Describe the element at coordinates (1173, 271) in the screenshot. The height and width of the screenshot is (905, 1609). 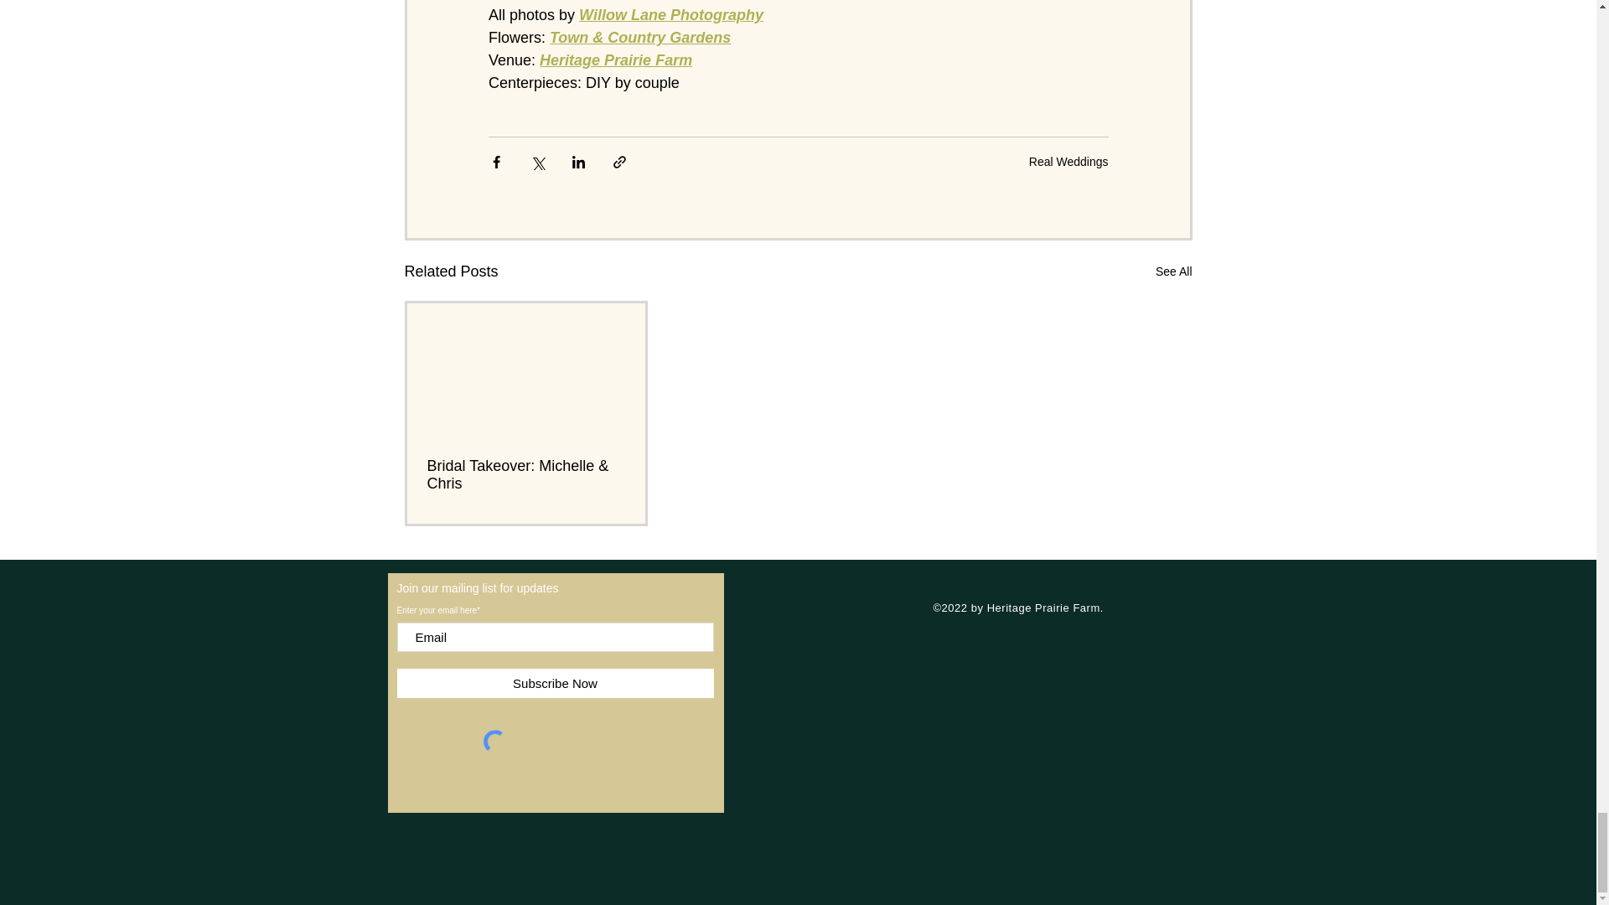
I see `See All` at that location.